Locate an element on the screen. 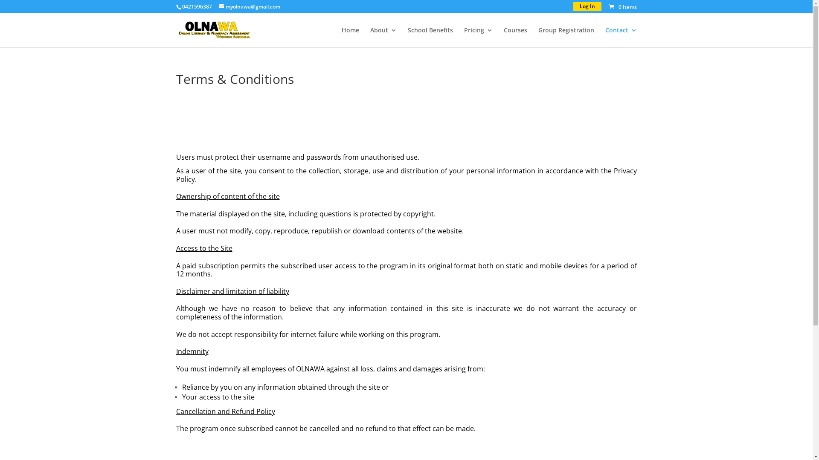  myolnawa@gmail.com is located at coordinates (249, 7).